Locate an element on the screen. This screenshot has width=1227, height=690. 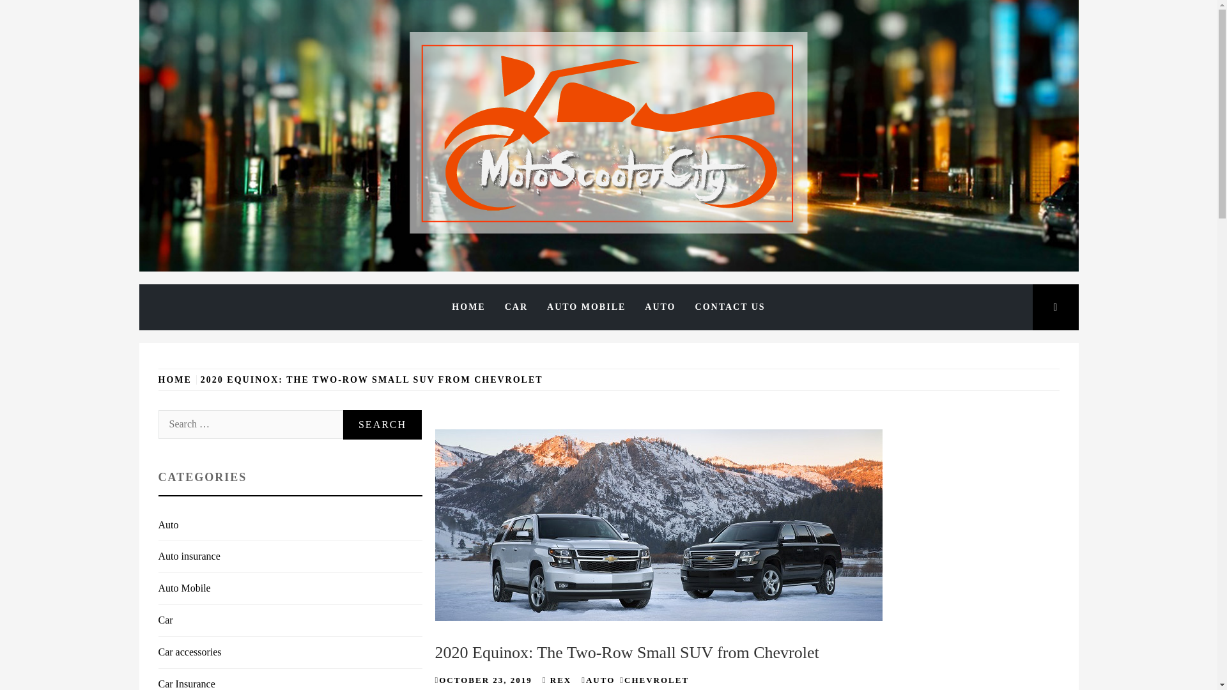
CAR is located at coordinates (516, 307).